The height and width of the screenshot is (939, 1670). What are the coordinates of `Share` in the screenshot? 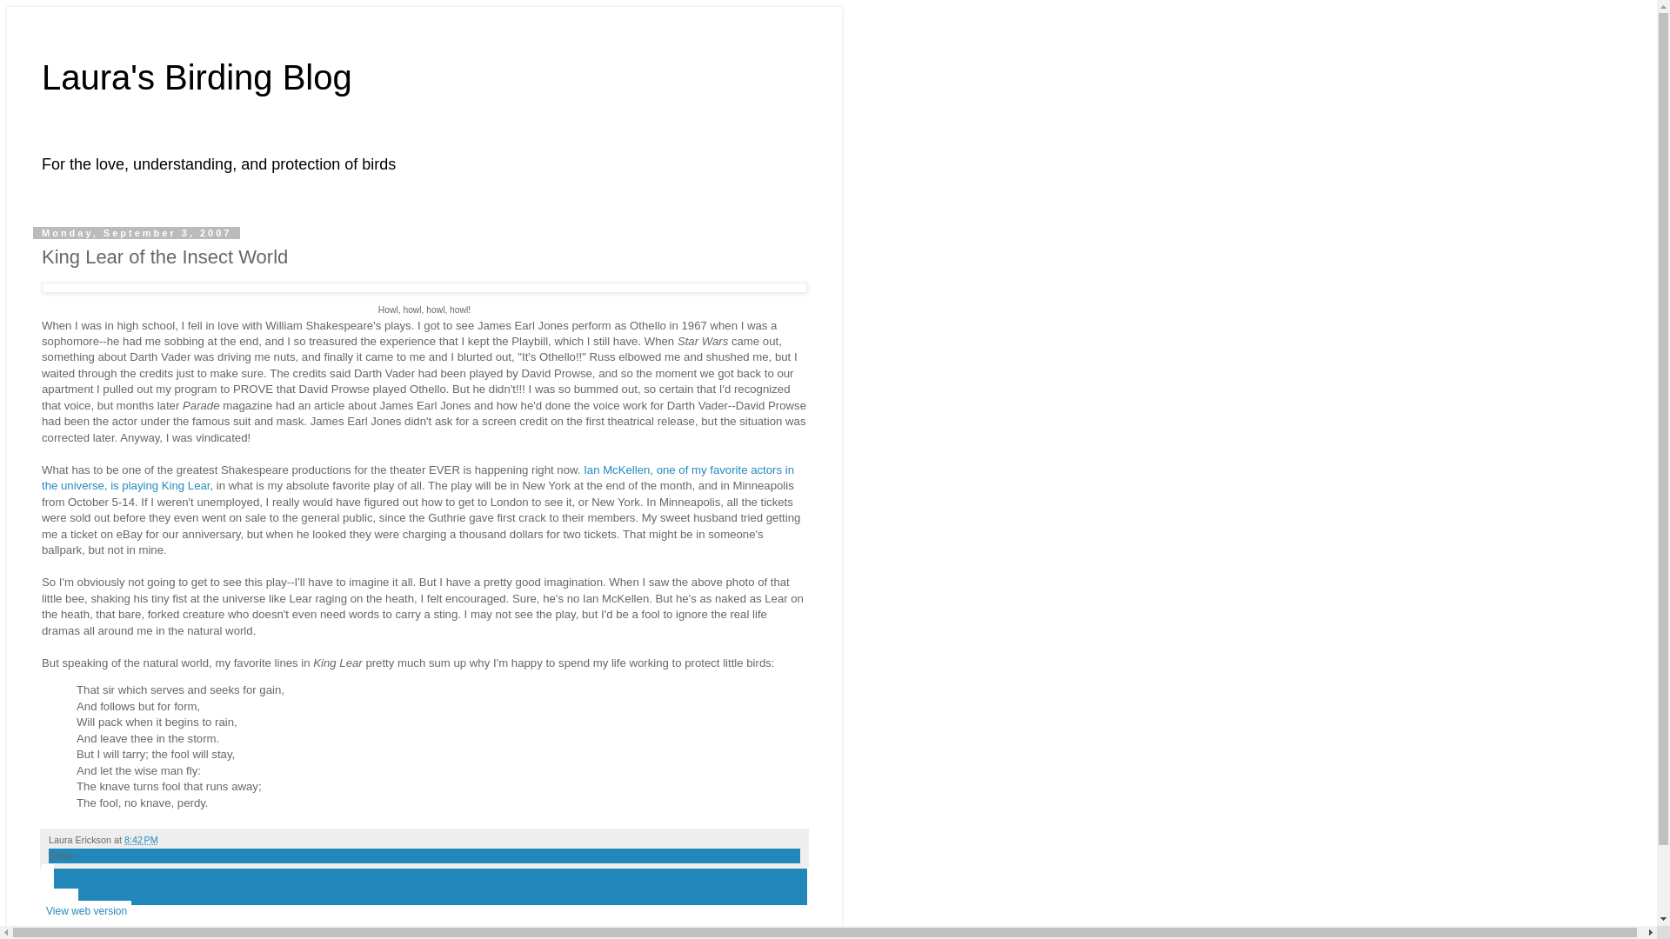 It's located at (61, 856).